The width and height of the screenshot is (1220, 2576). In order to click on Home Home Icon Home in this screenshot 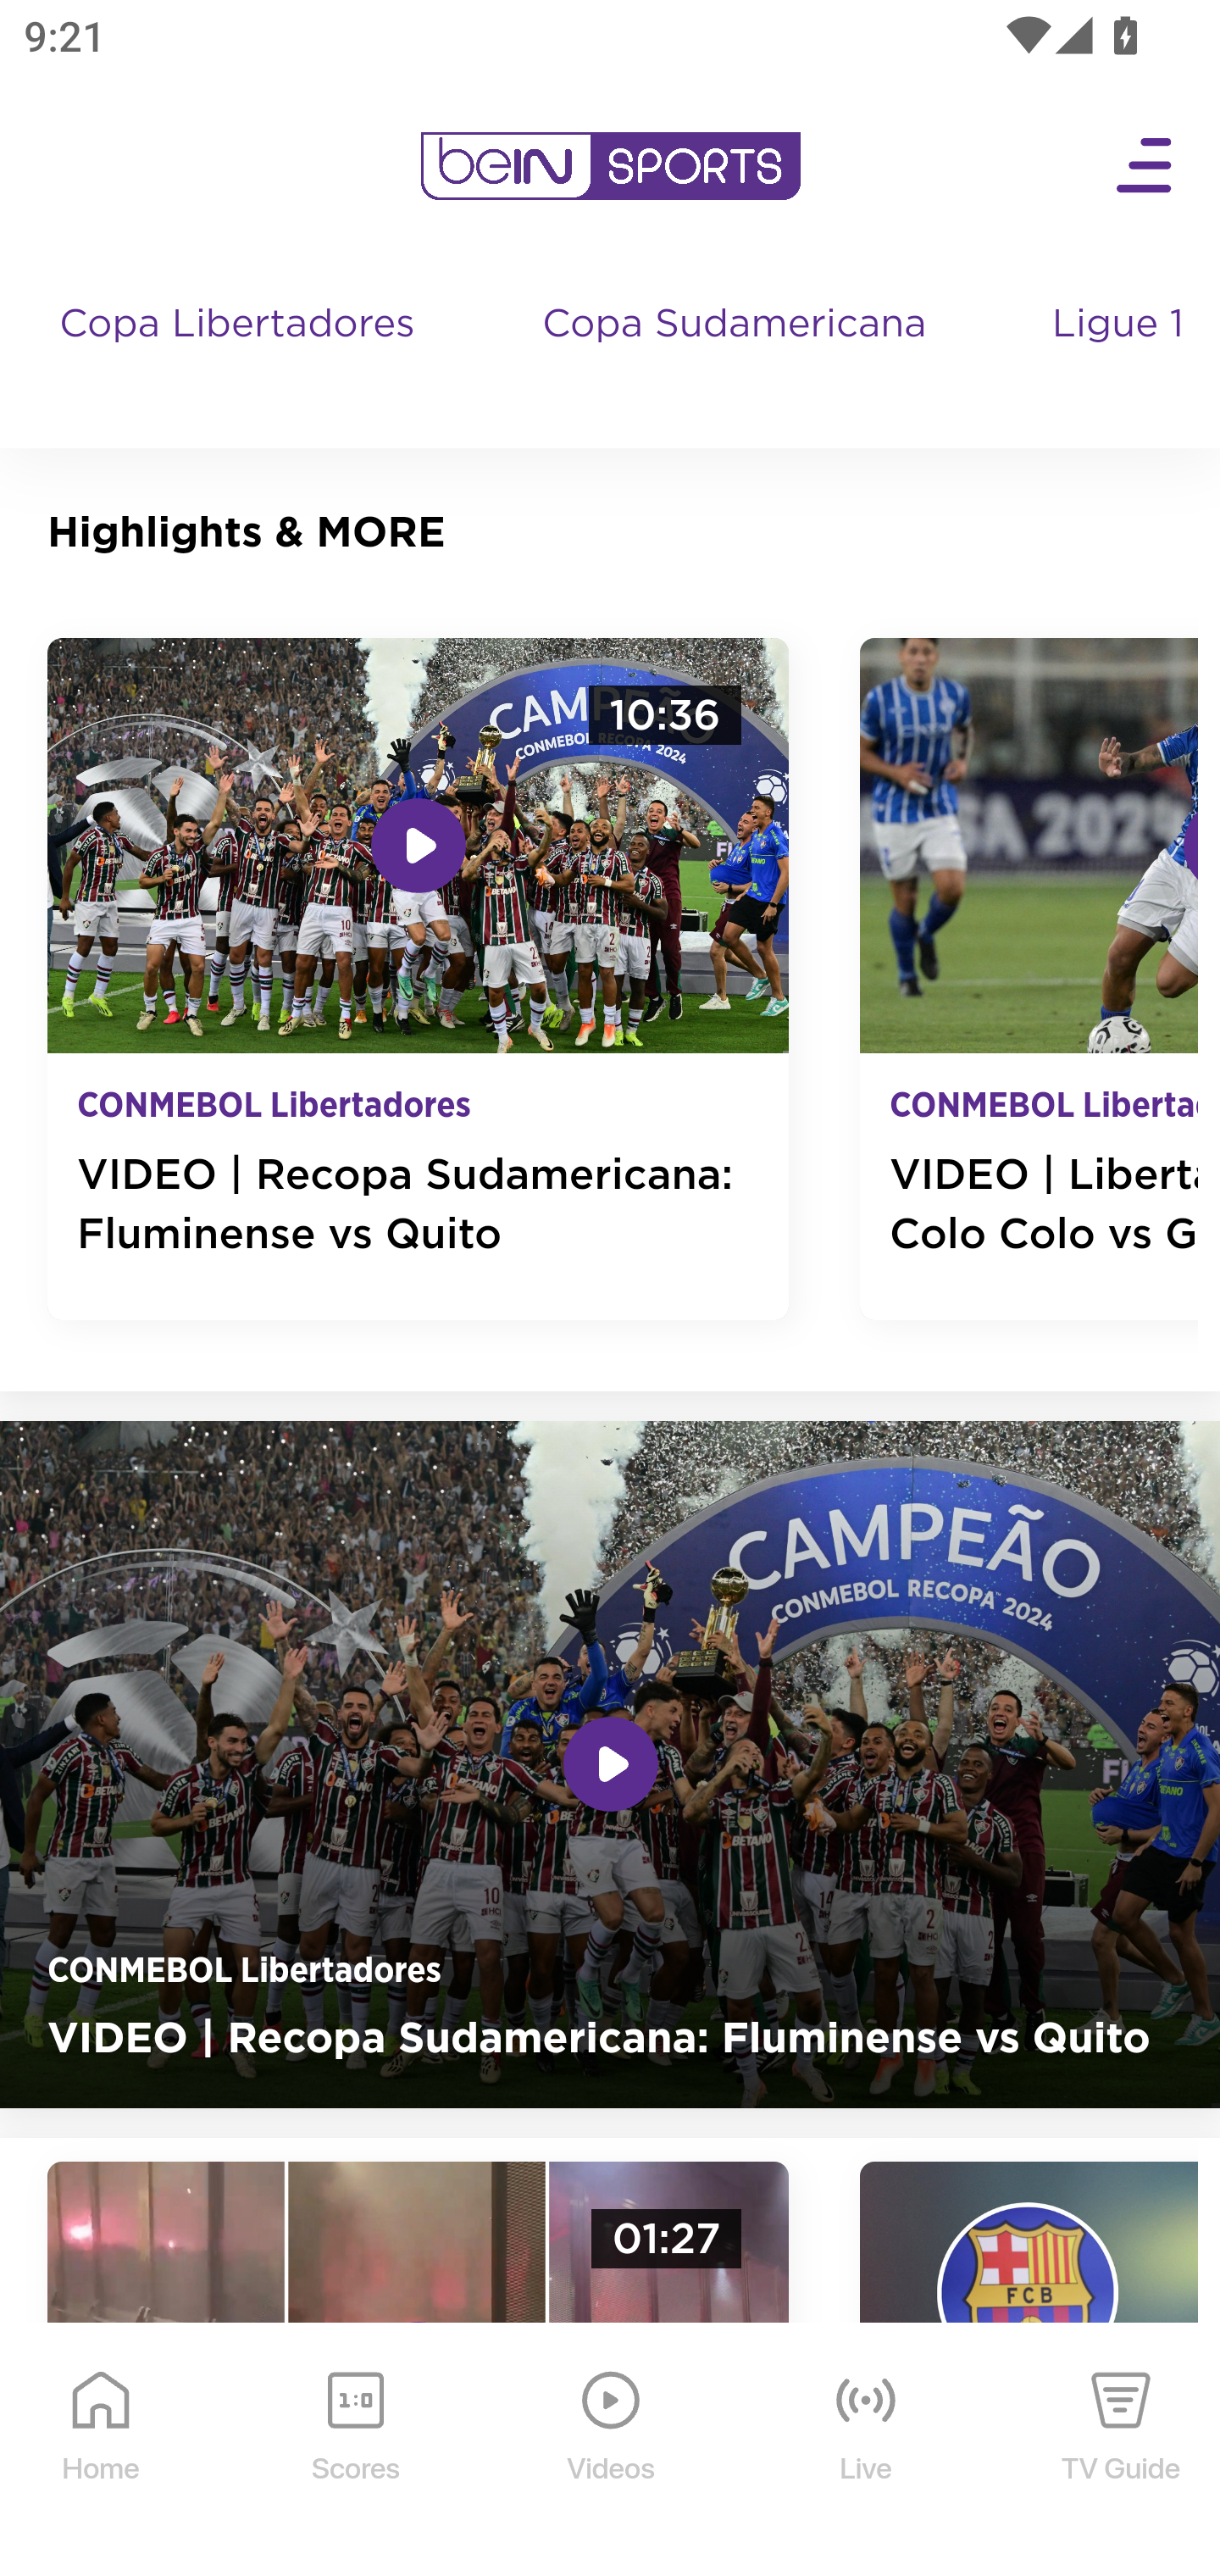, I will do `click(102, 2451)`.